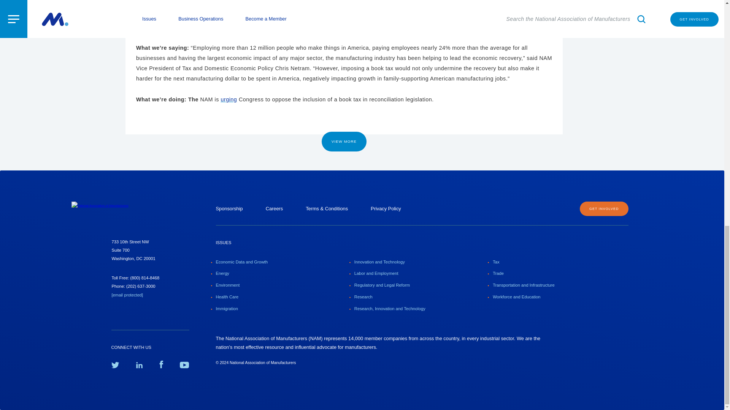 The height and width of the screenshot is (410, 730). What do you see at coordinates (604, 209) in the screenshot?
I see `GET INVOLVED` at bounding box center [604, 209].